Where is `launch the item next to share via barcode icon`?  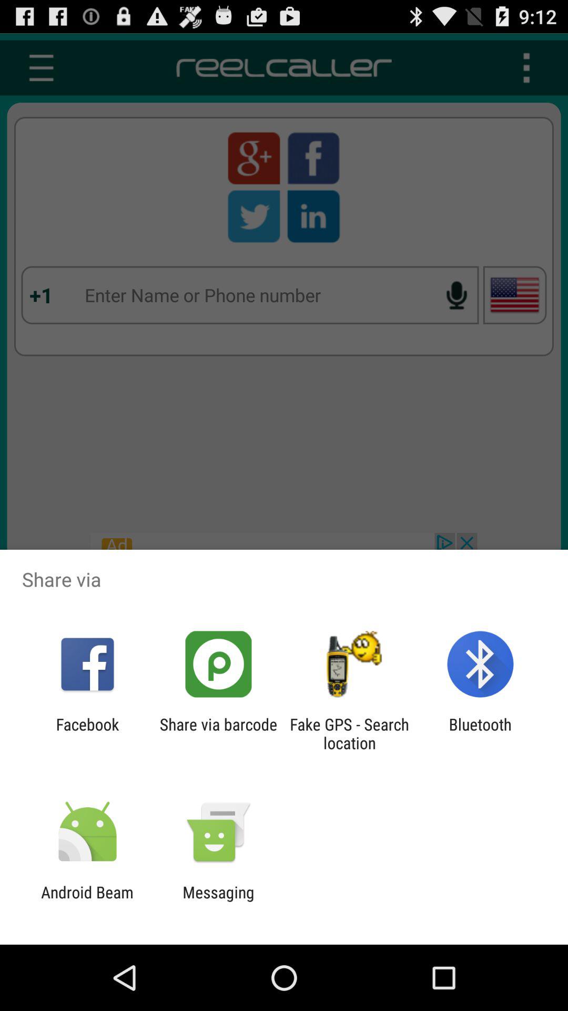
launch the item next to share via barcode icon is located at coordinates (87, 734).